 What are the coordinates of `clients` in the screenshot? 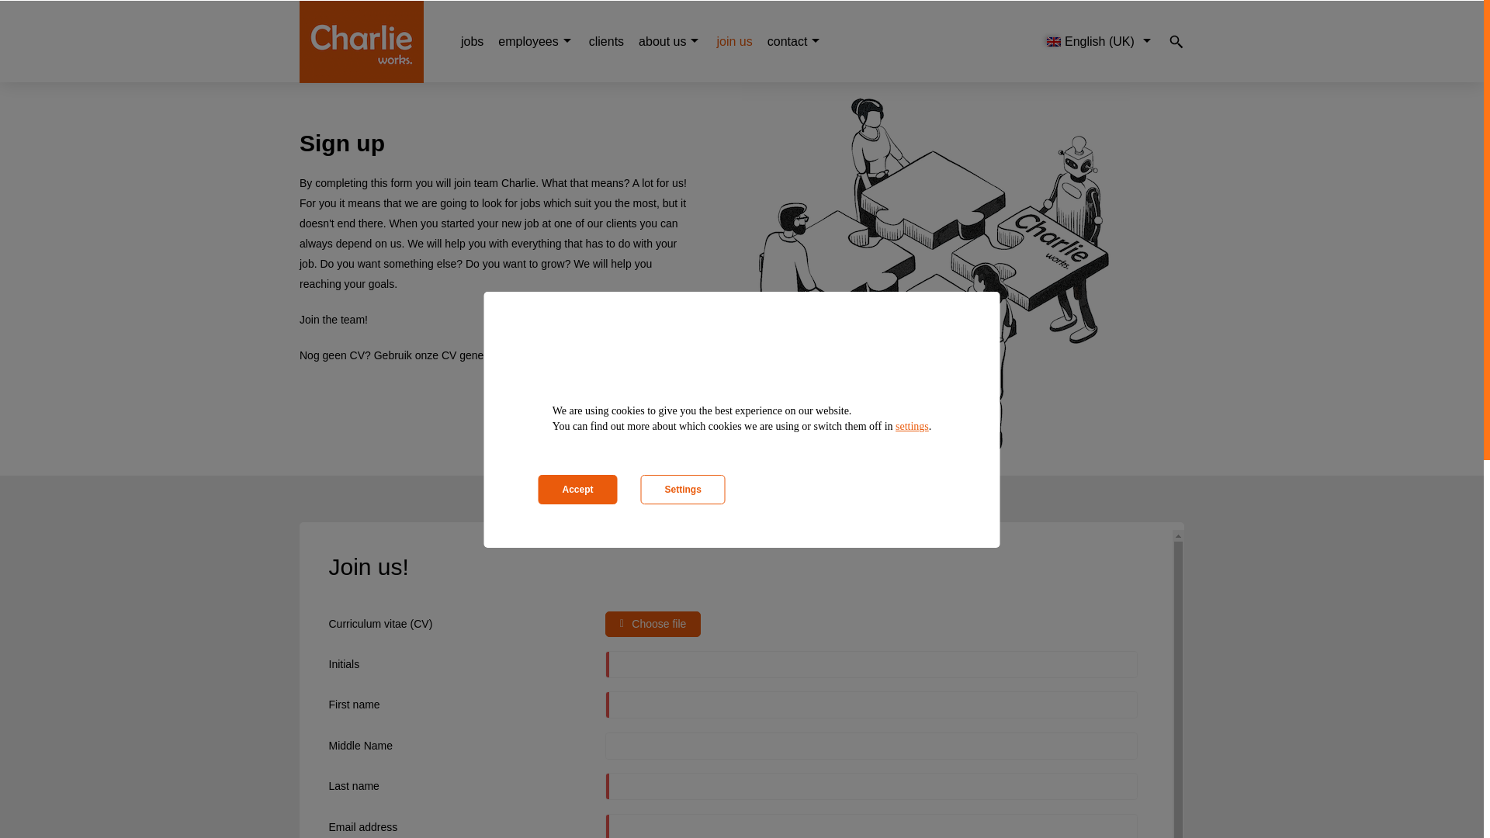 It's located at (606, 41).